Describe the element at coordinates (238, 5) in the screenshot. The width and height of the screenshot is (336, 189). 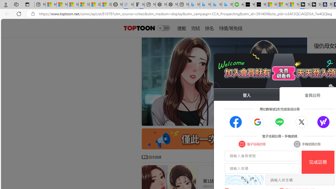
I see `Accounting Software for Accountants, CPAs and Bookkeepers` at that location.